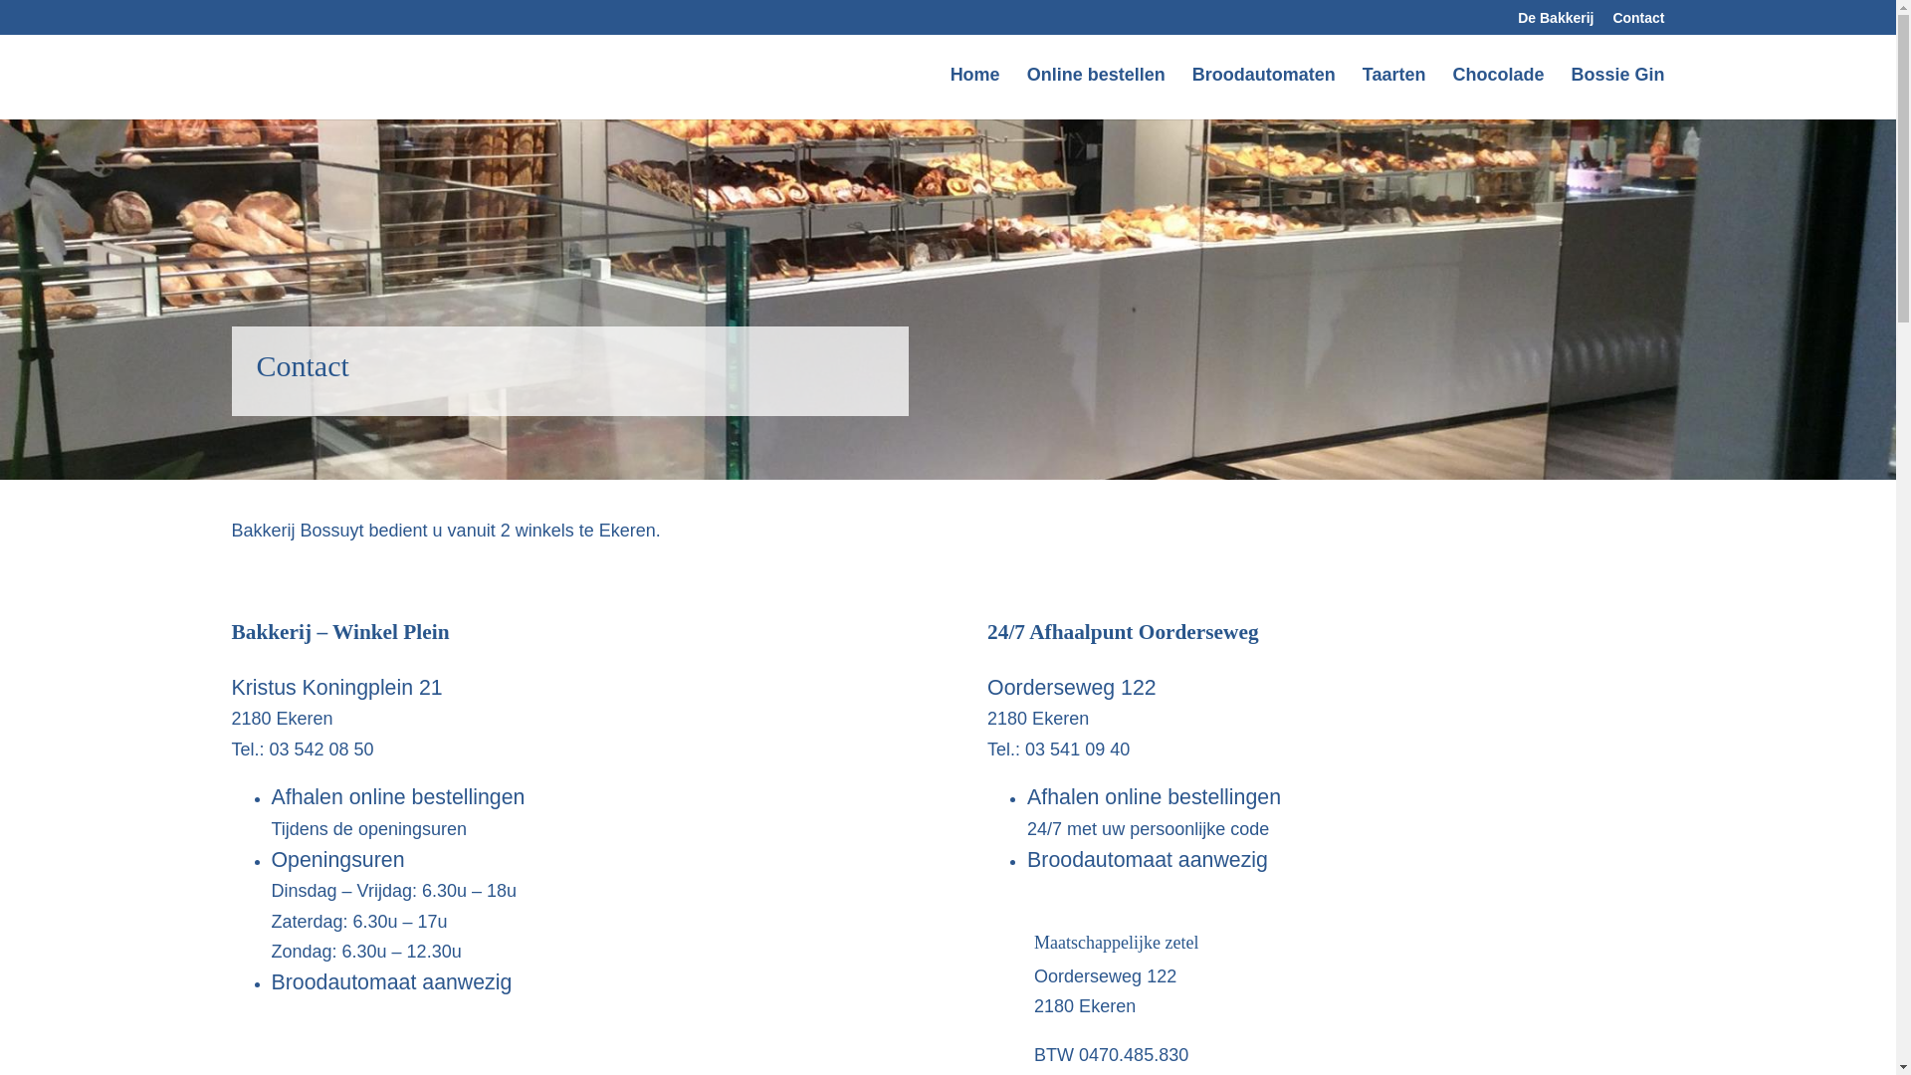 Image resolution: width=1911 pixels, height=1075 pixels. What do you see at coordinates (975, 94) in the screenshot?
I see `Home` at bounding box center [975, 94].